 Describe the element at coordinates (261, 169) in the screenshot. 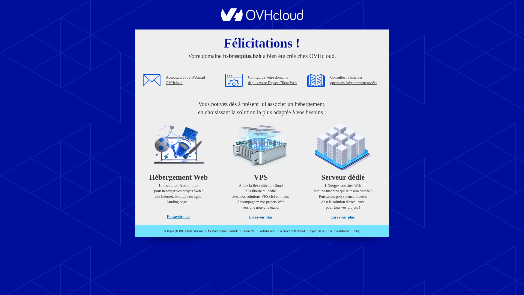

I see `VPS` at that location.